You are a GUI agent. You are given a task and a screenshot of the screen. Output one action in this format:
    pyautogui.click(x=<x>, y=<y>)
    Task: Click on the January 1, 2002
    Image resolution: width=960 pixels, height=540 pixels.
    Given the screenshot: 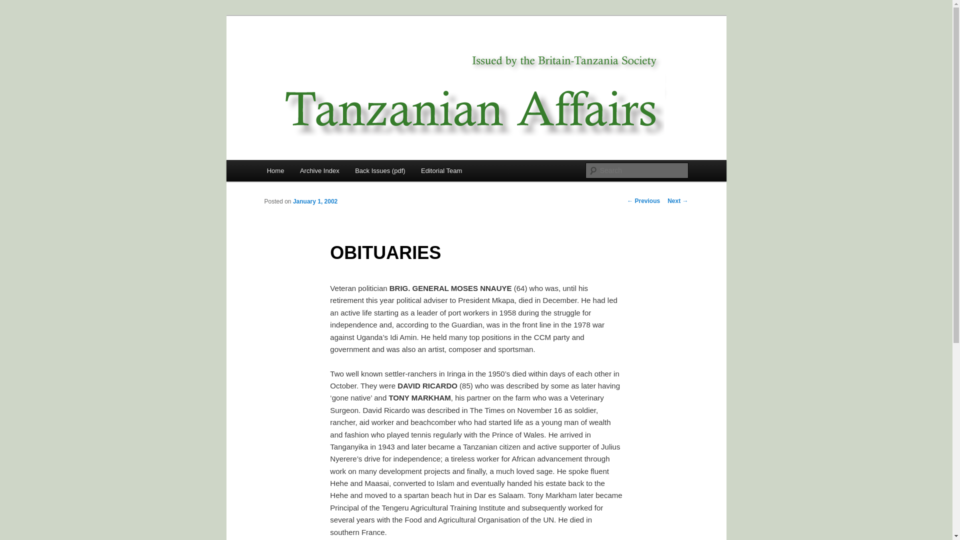 What is the action you would take?
    pyautogui.click(x=315, y=201)
    